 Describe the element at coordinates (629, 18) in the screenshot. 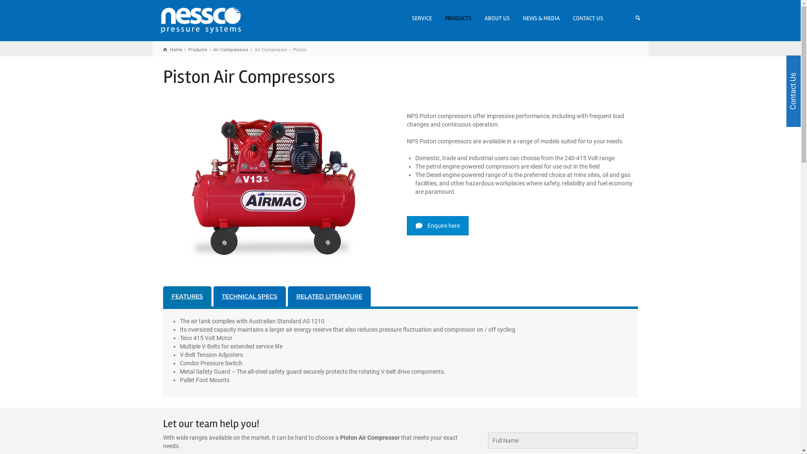

I see `Search` at that location.